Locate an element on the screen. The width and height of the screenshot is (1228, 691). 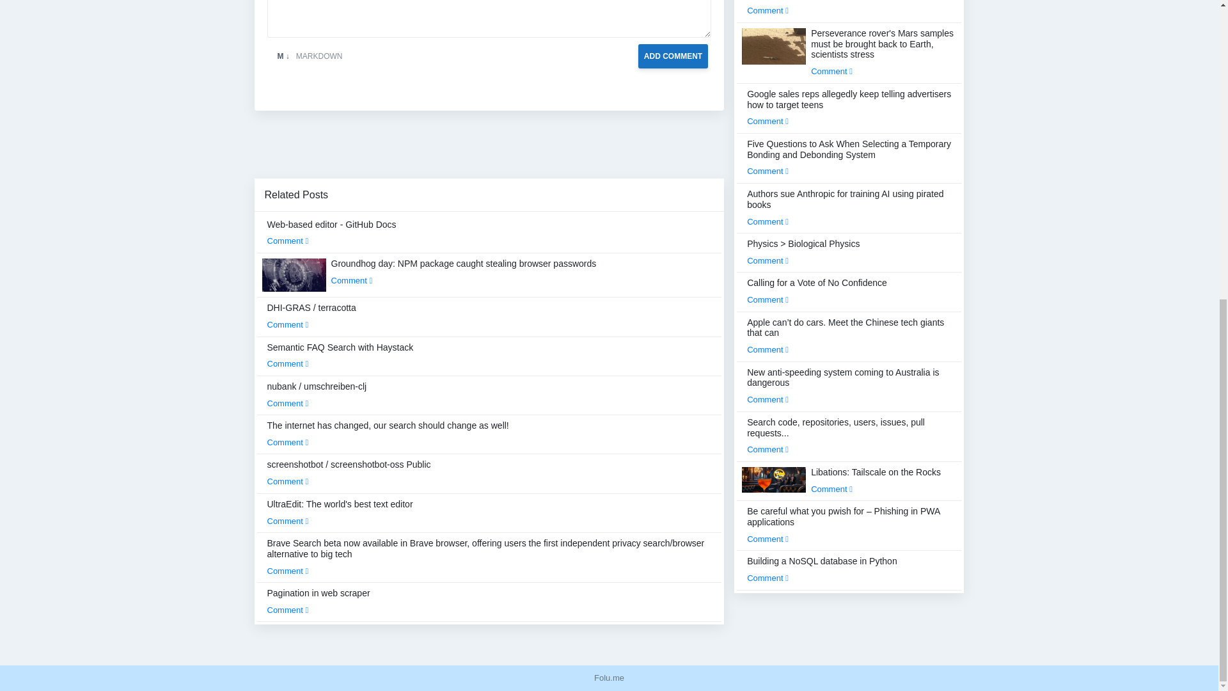
Comment is located at coordinates (352, 280).